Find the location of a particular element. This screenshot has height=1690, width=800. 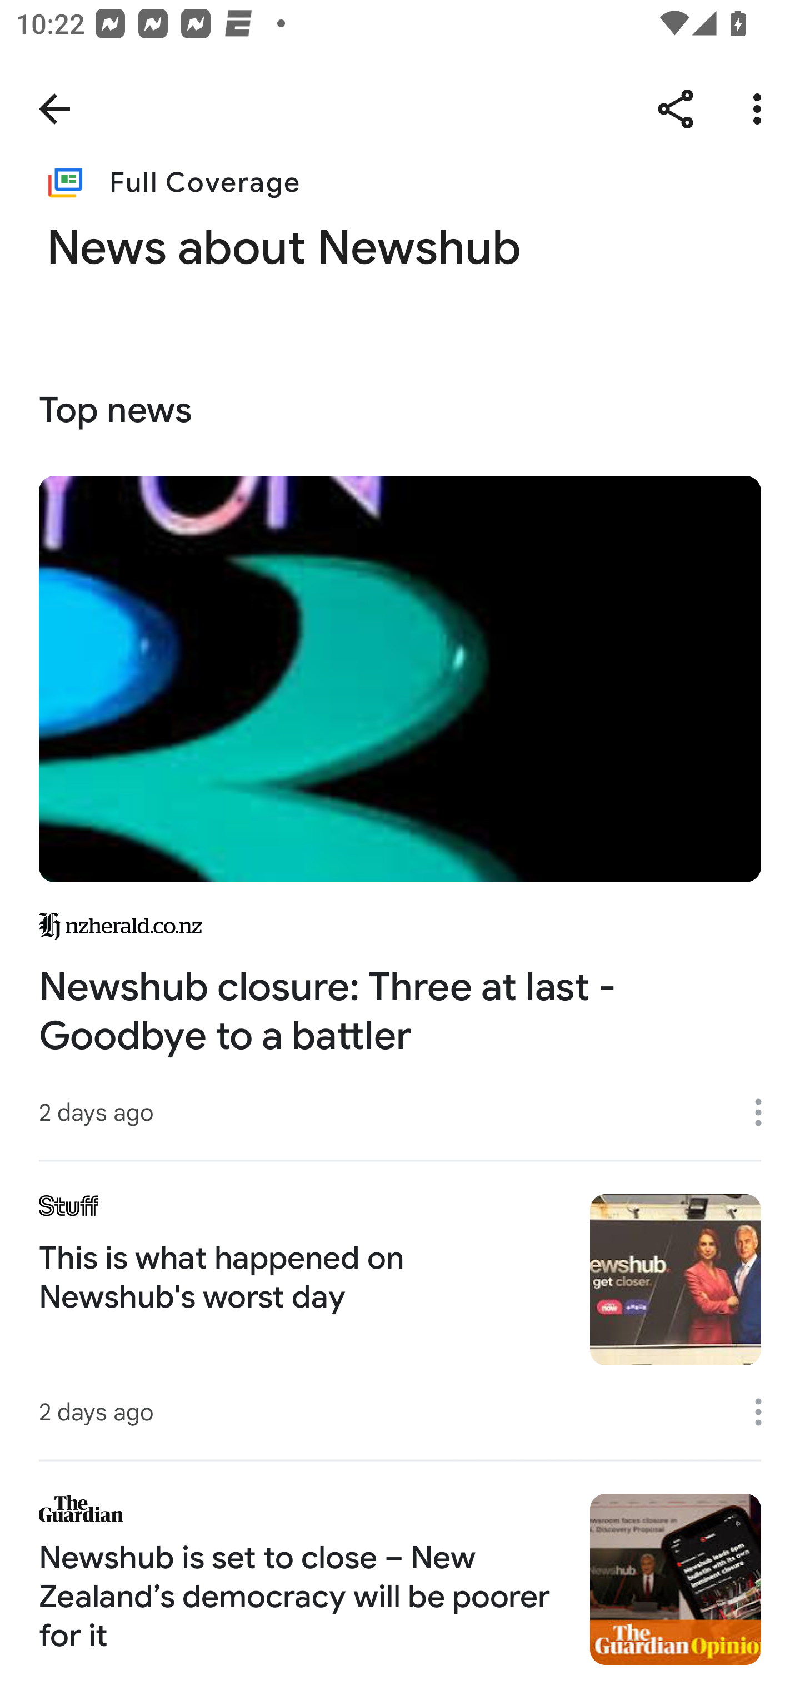

More options is located at coordinates (766, 1412).